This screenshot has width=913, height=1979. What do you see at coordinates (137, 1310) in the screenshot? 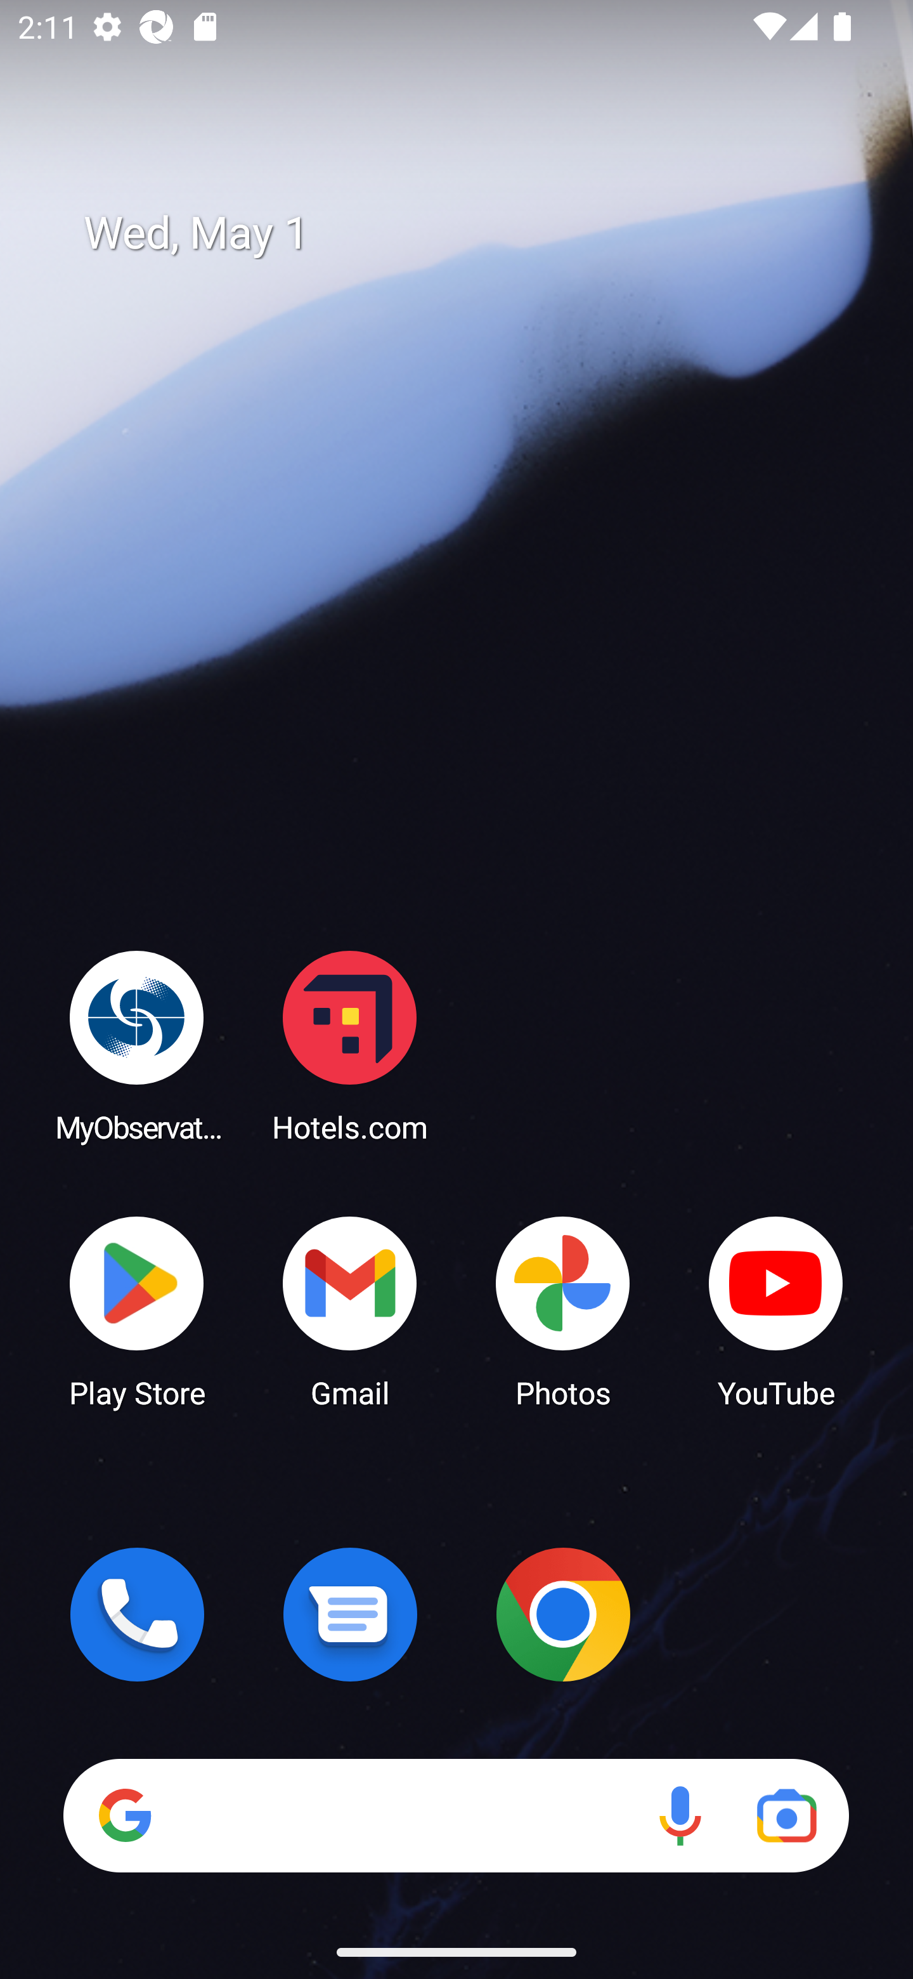
I see `Play Store` at bounding box center [137, 1310].